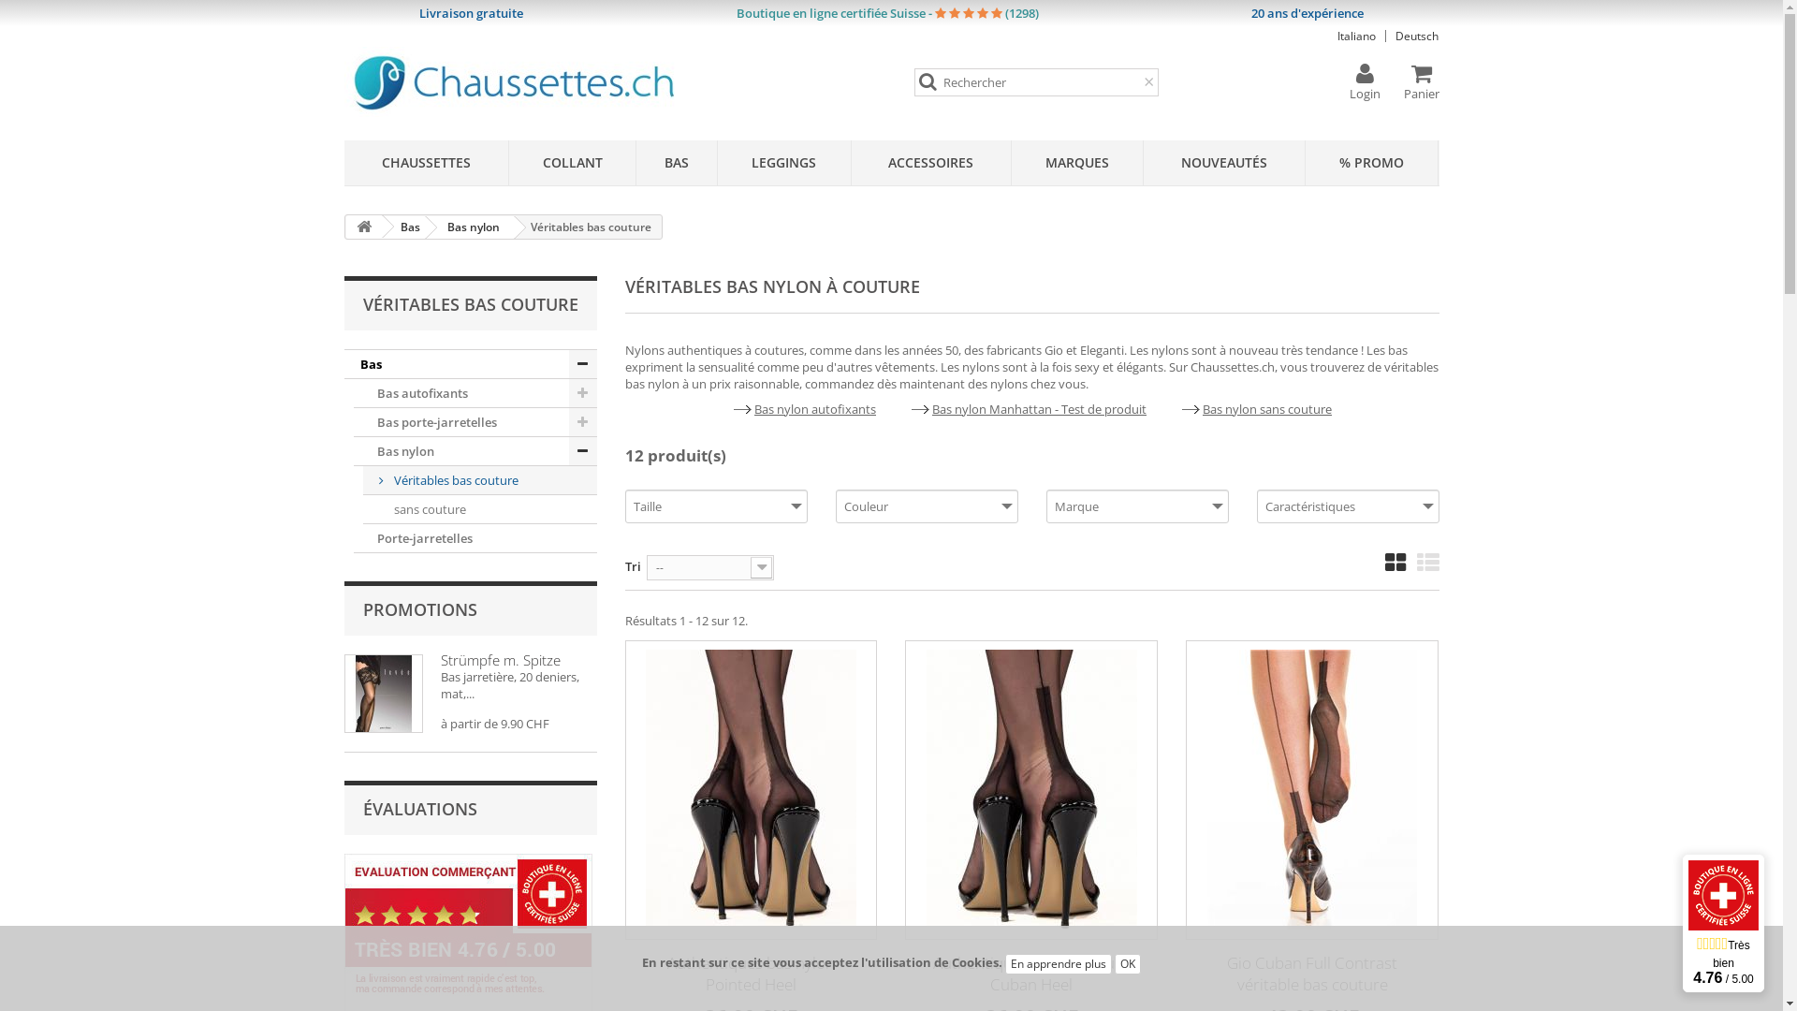 This screenshot has height=1011, width=1797. I want to click on Liste, so click(1428, 562).